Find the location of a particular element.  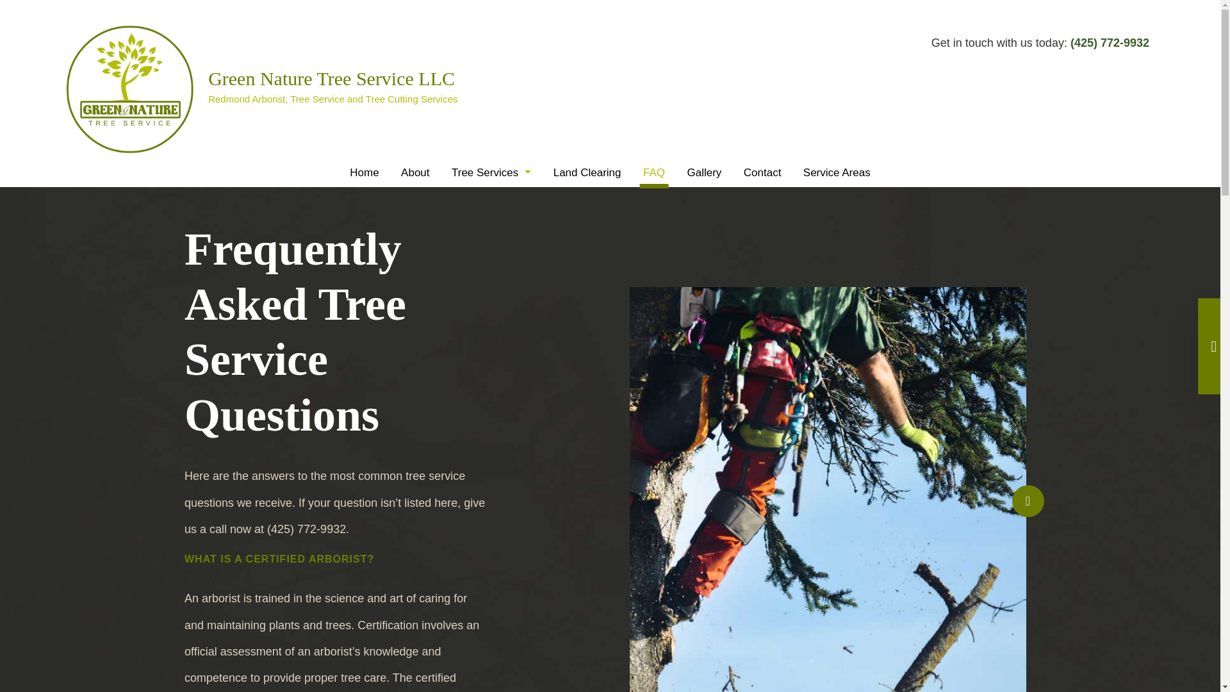

Green Nature Tree Service LLC Home Page is located at coordinates (331, 78).